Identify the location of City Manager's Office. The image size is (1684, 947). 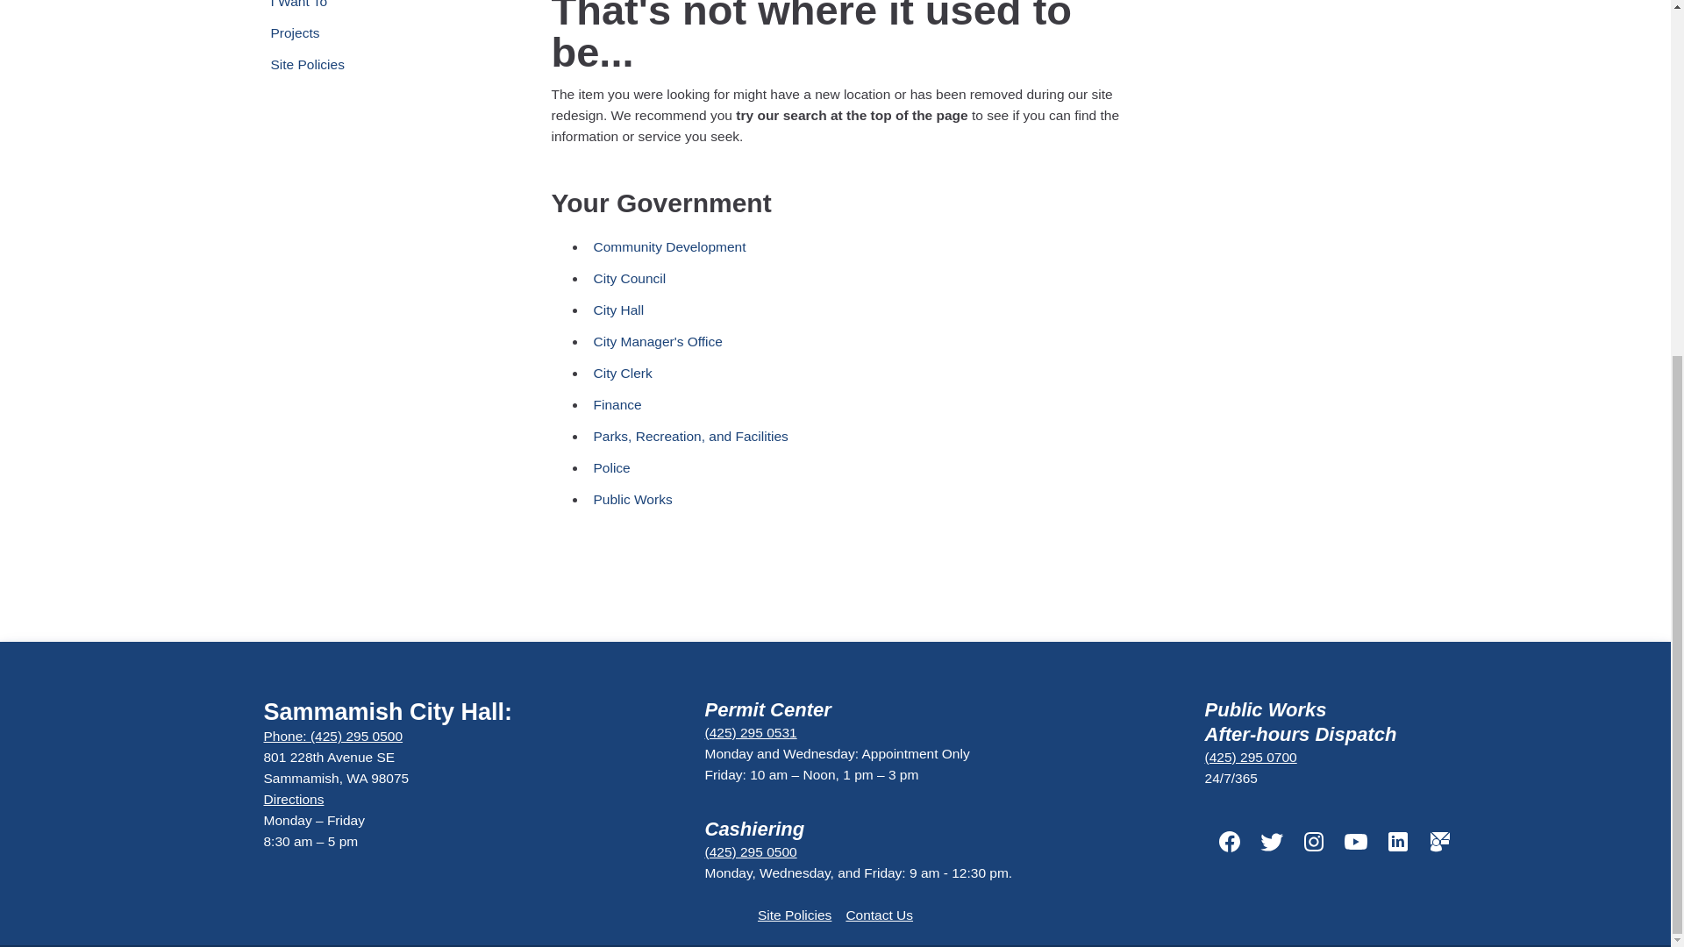
(777, 342).